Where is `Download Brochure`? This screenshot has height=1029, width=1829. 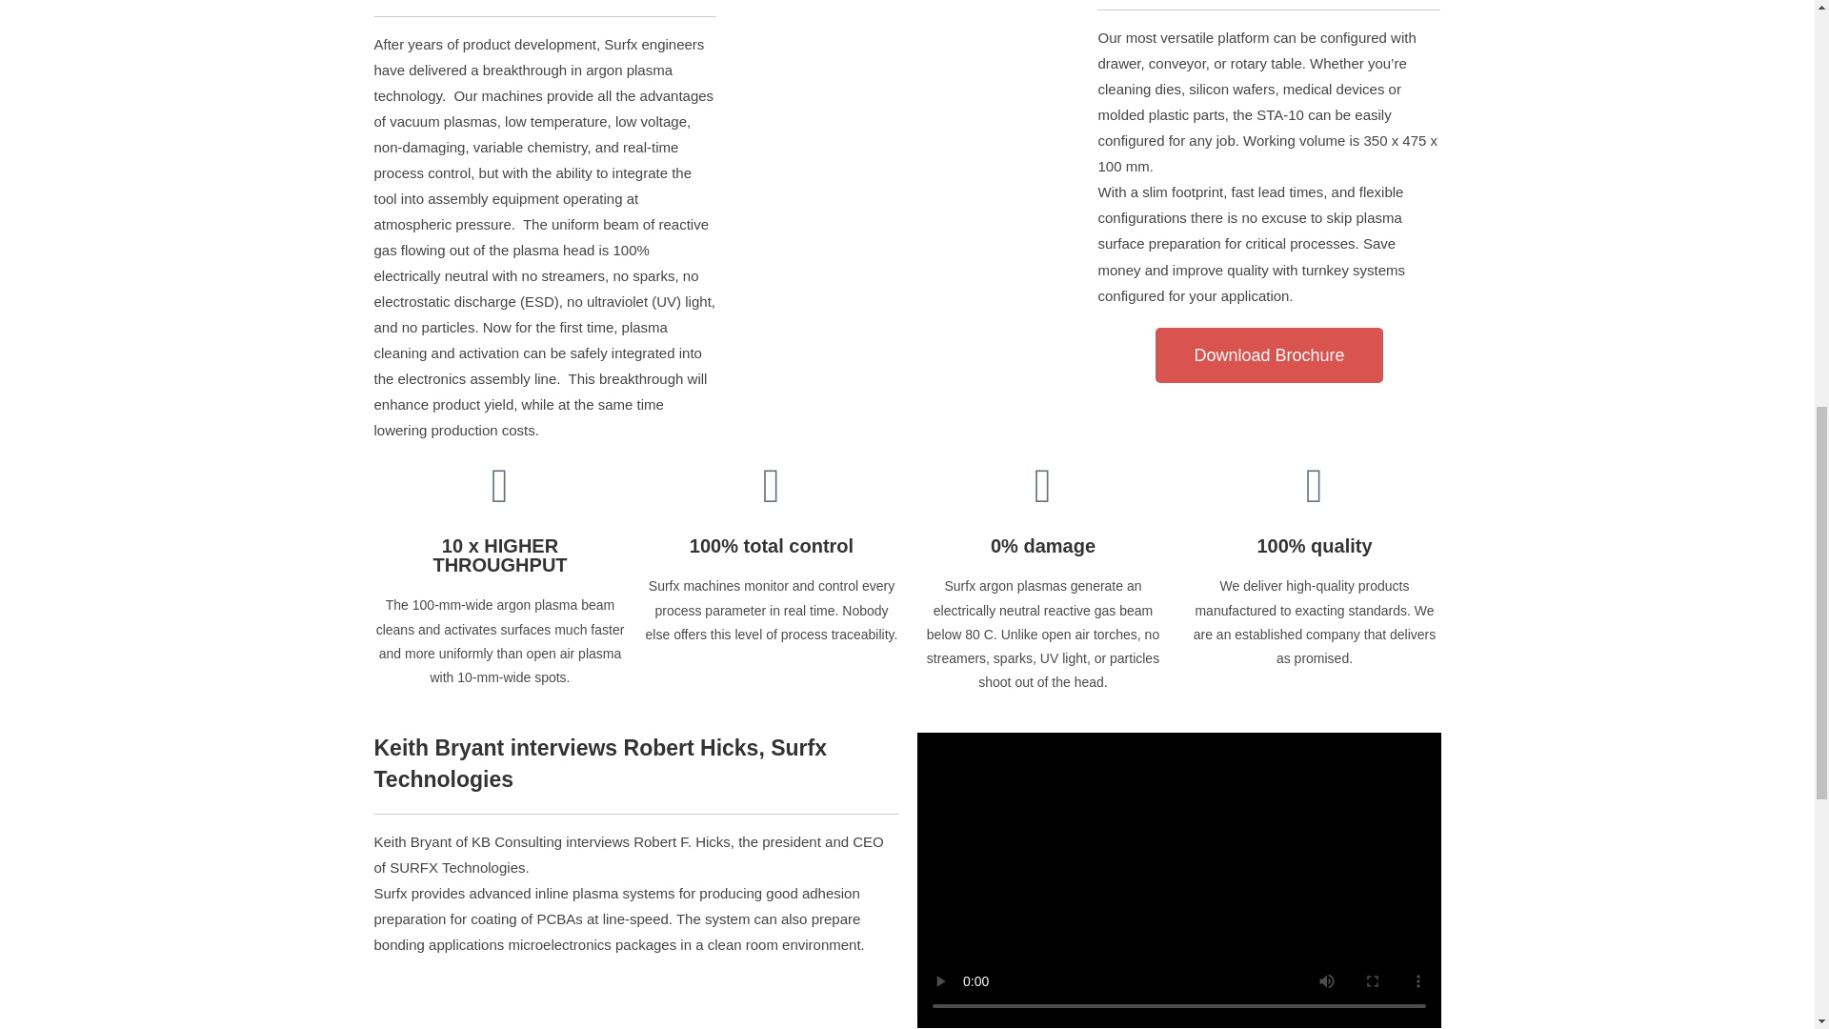 Download Brochure is located at coordinates (1269, 354).